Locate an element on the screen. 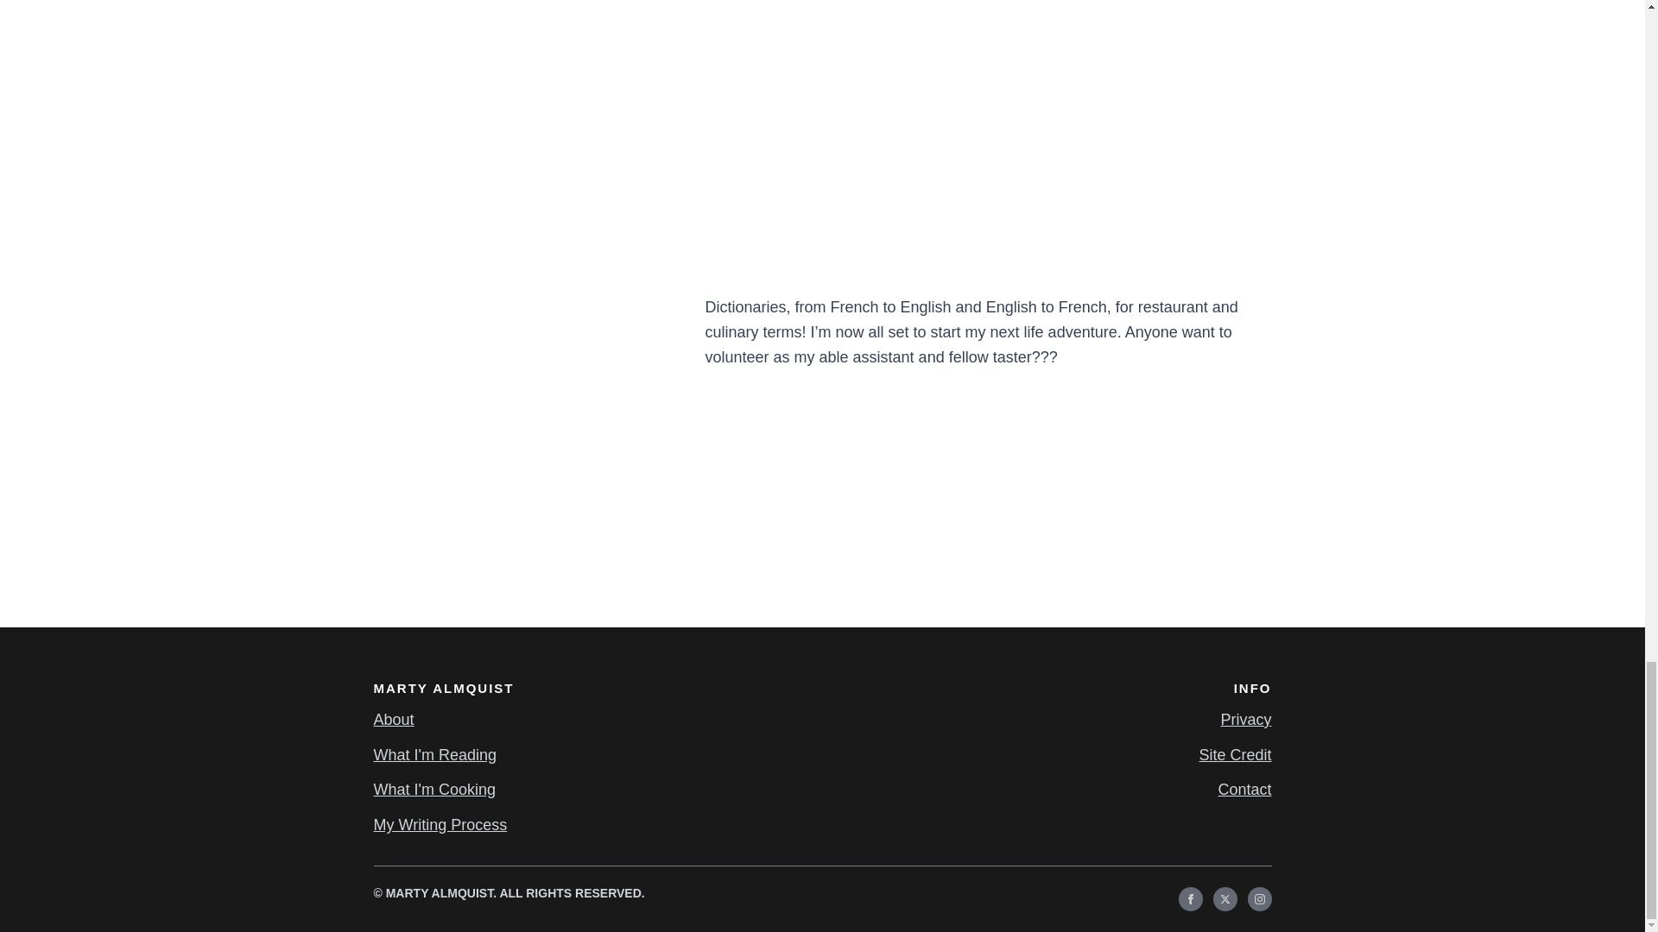  What I'm Cooking is located at coordinates (434, 789).